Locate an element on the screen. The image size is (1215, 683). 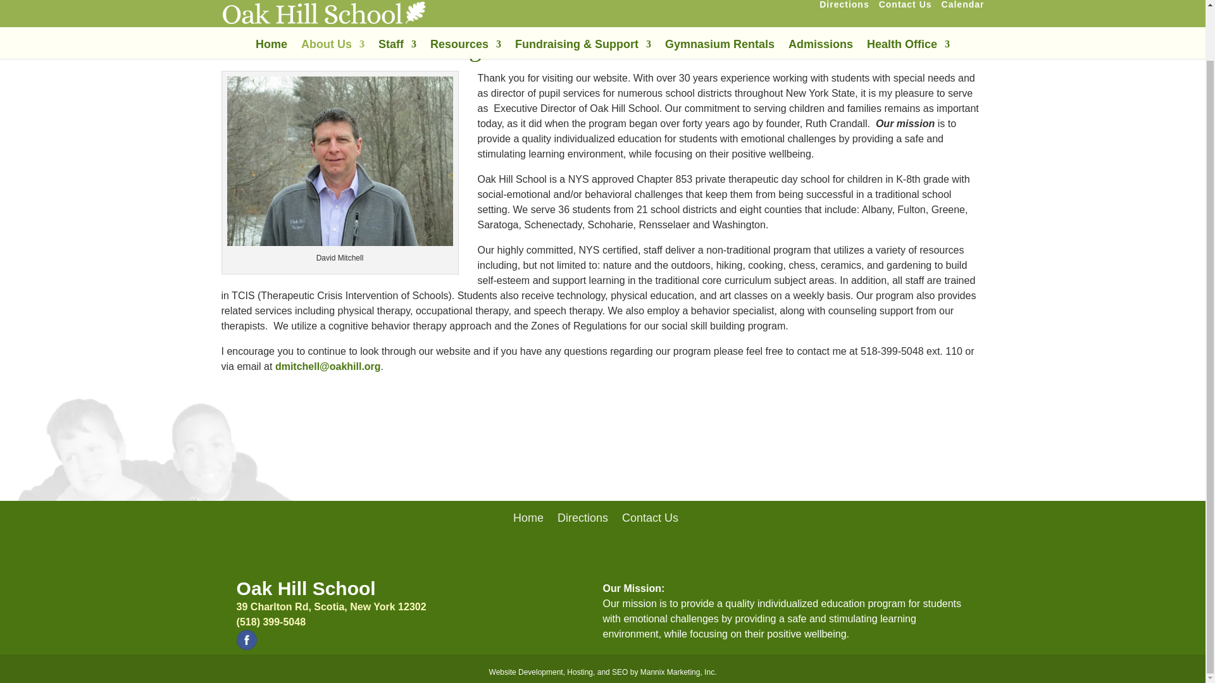
Mannix Marketing is located at coordinates (602, 672).